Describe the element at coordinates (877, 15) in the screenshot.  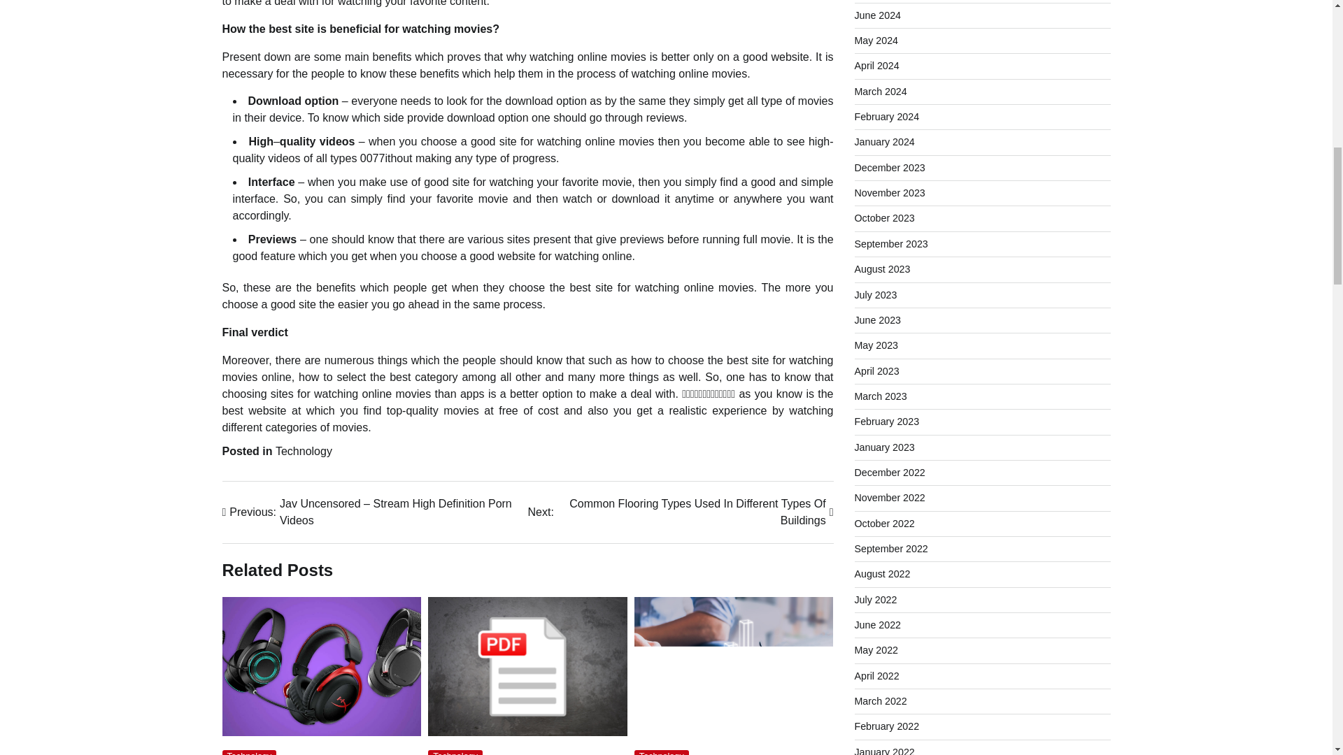
I see `June 2024` at that location.